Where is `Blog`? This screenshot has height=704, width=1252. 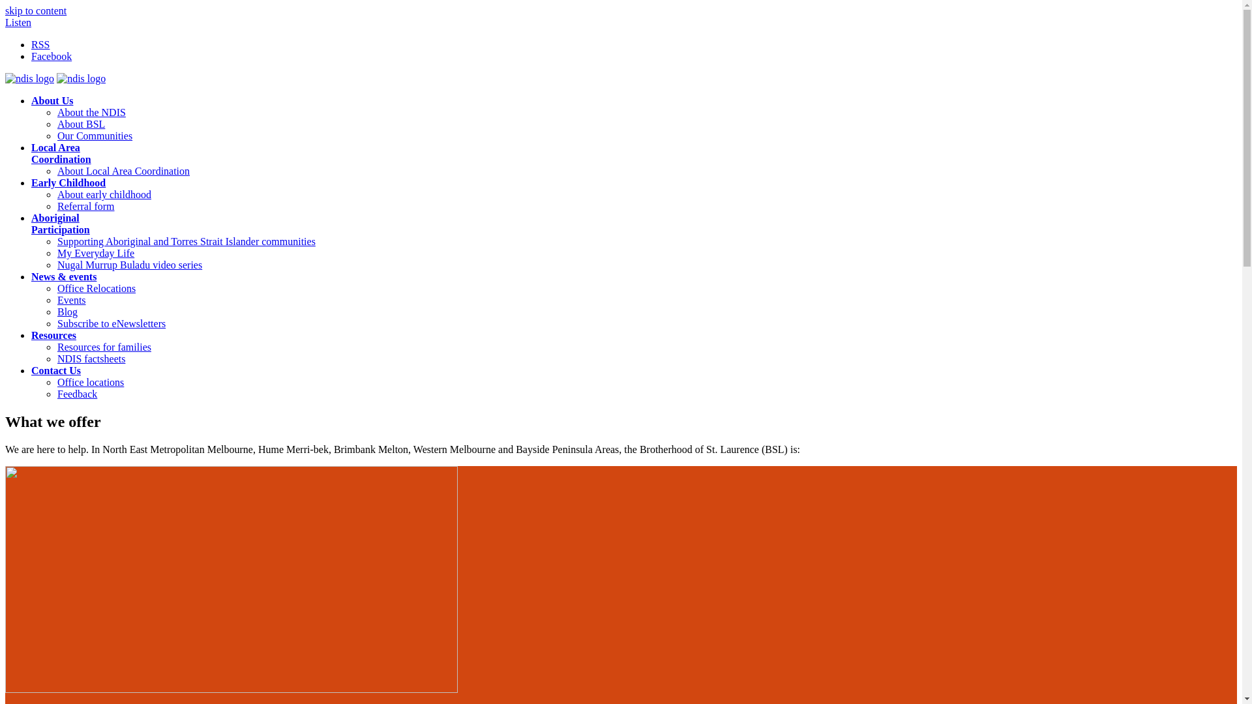
Blog is located at coordinates (68, 312).